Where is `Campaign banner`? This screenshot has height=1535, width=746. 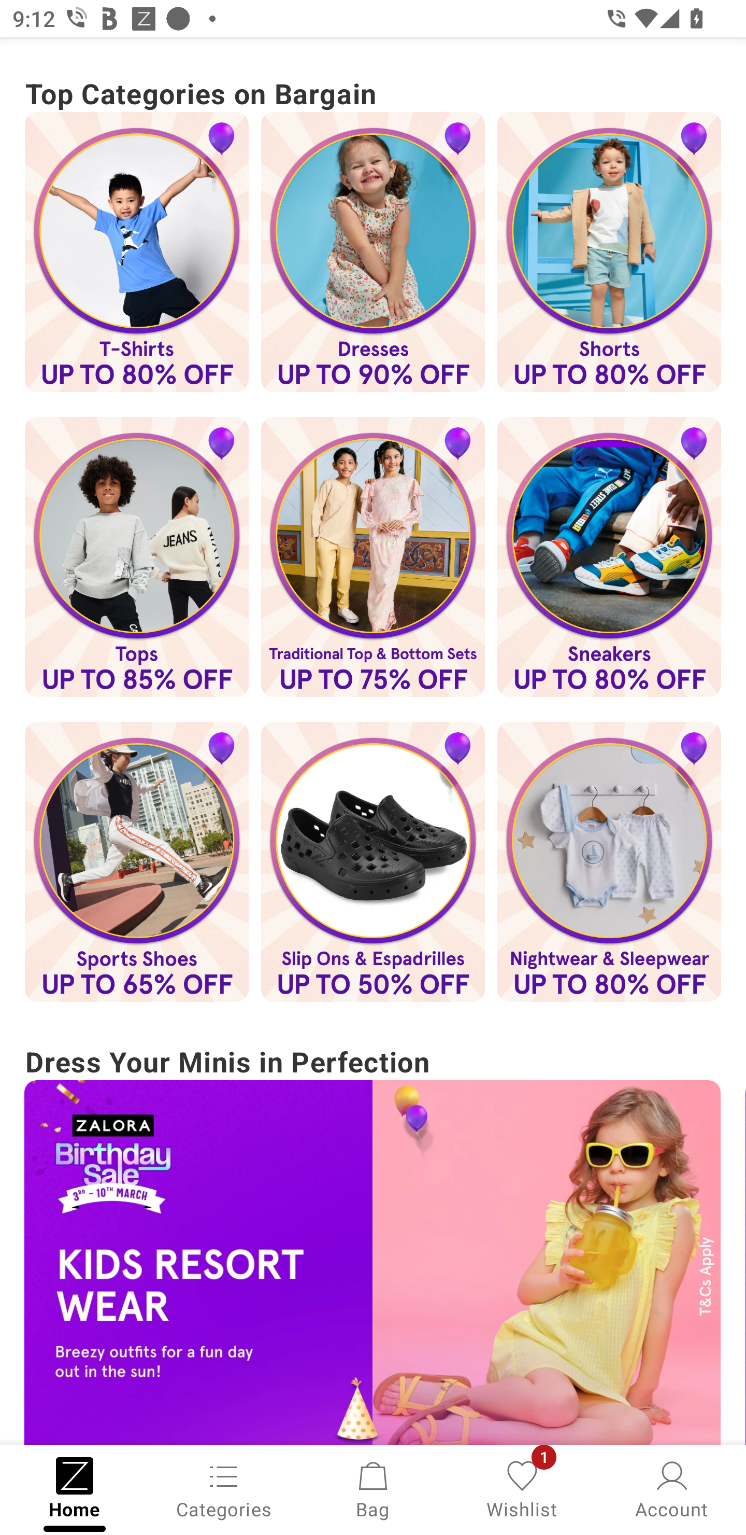 Campaign banner is located at coordinates (609, 557).